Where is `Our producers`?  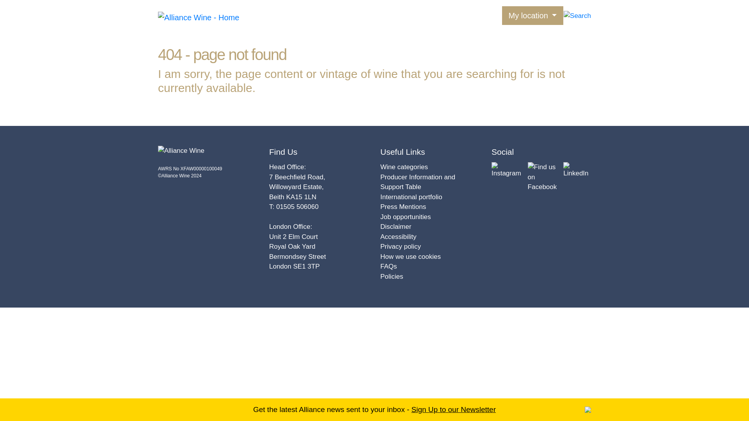 Our producers is located at coordinates (328, 15).